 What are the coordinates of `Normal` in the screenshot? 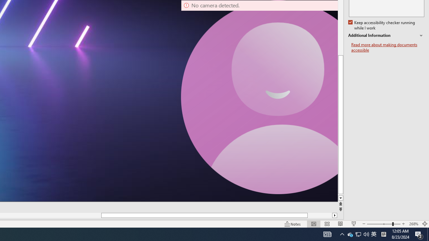 It's located at (314, 224).